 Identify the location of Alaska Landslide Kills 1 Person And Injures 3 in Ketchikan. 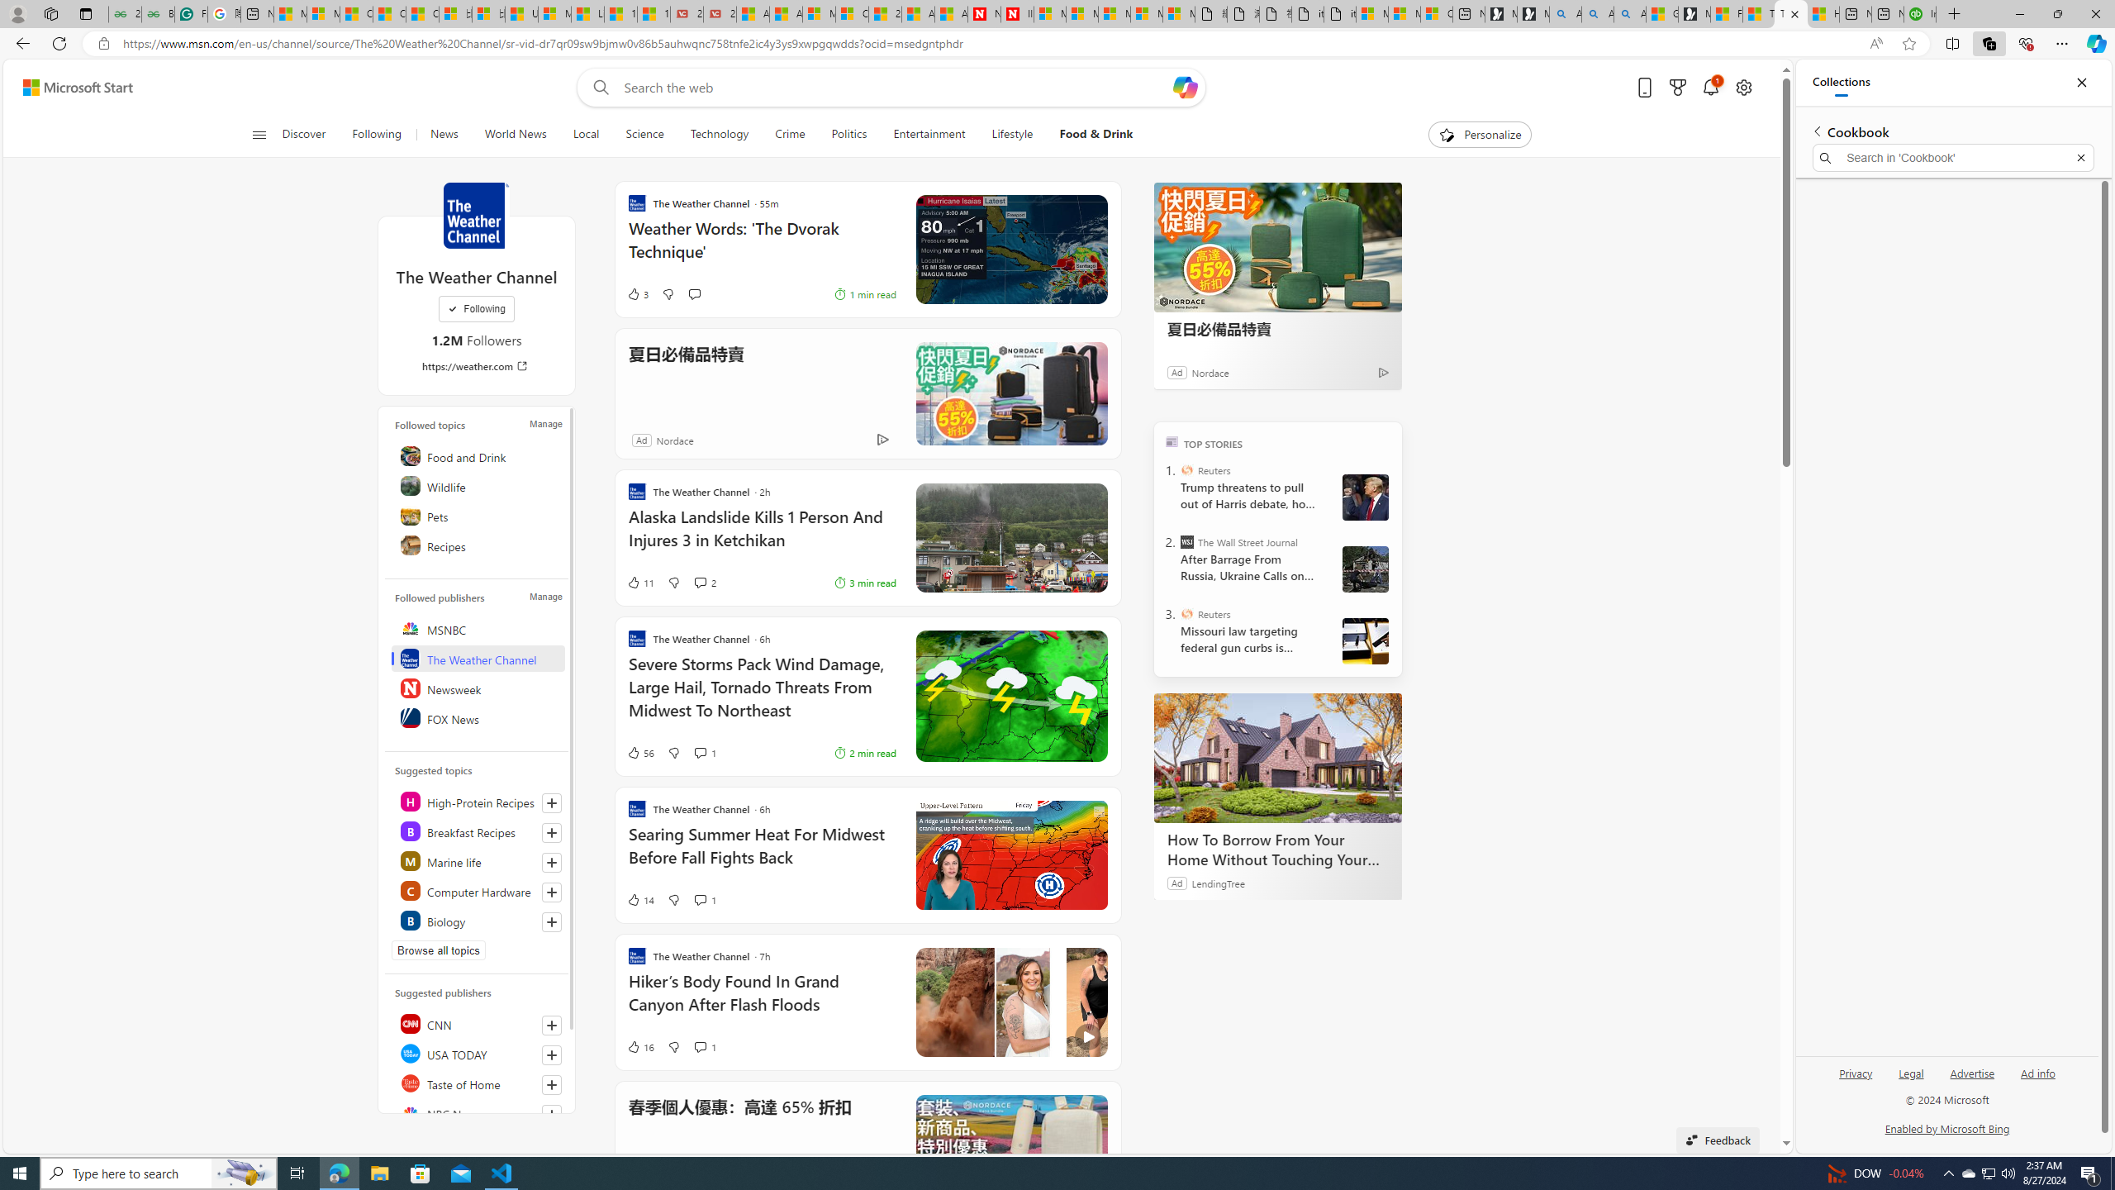
(762, 536).